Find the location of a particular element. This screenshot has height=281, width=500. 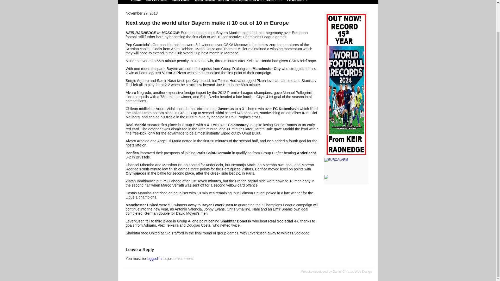

NEW BOOK: Aux Armes: Sport and the French . . . is located at coordinates (238, 1).